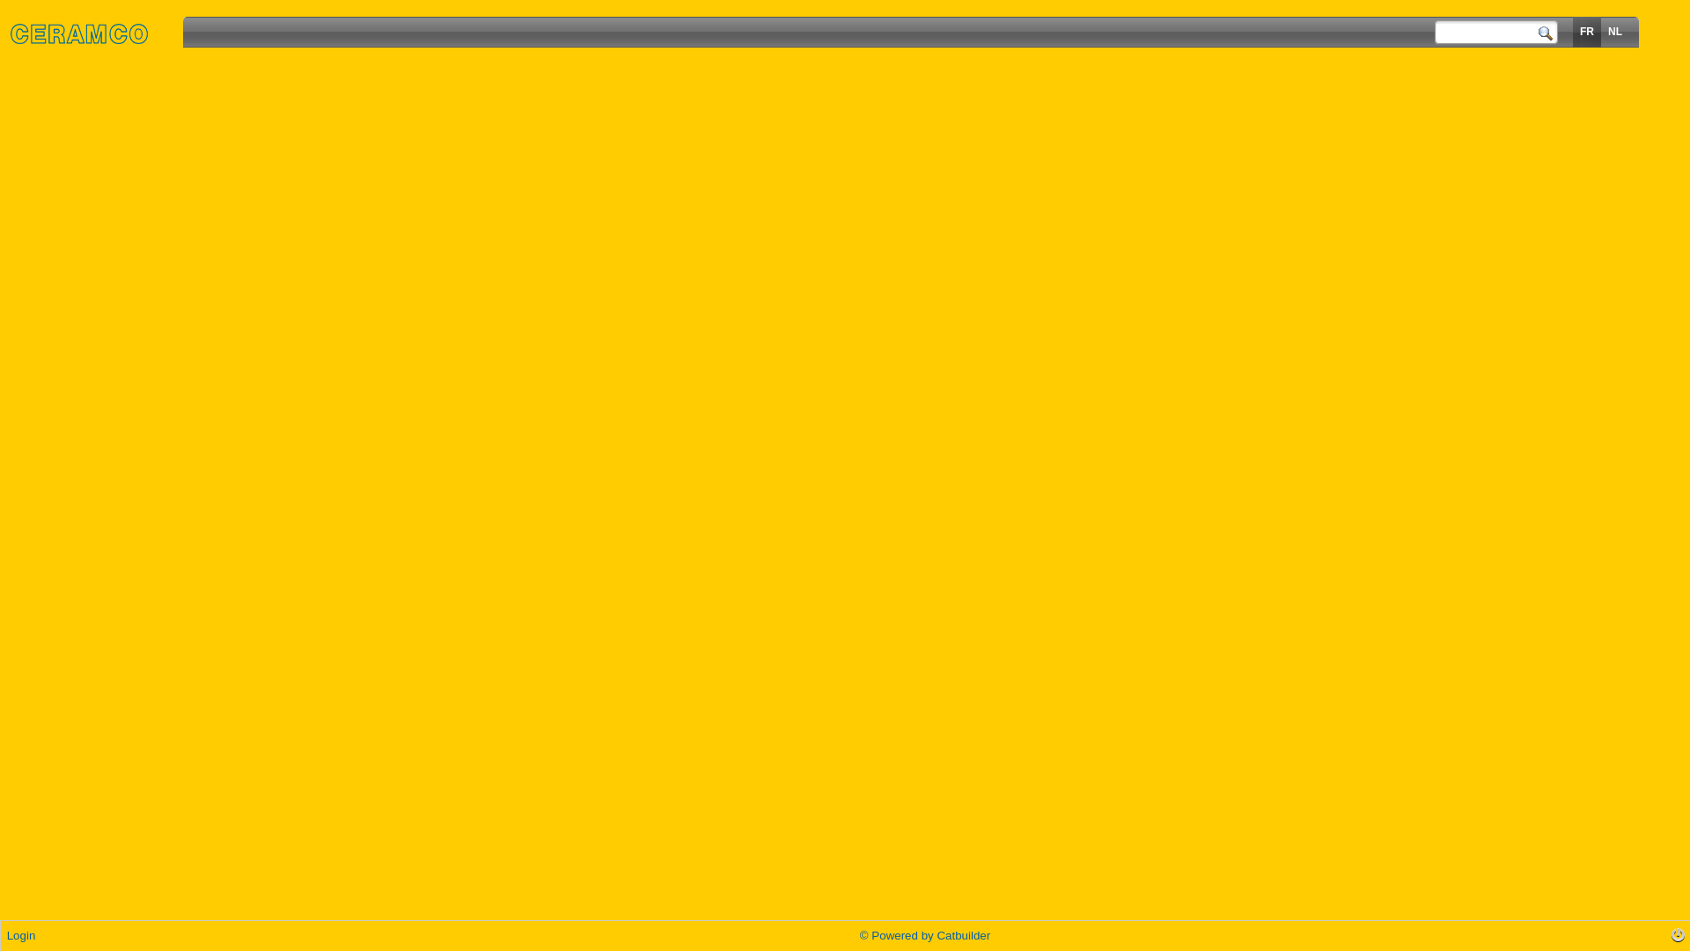 This screenshot has width=1690, height=951. Describe the element at coordinates (21, 935) in the screenshot. I see `Login` at that location.